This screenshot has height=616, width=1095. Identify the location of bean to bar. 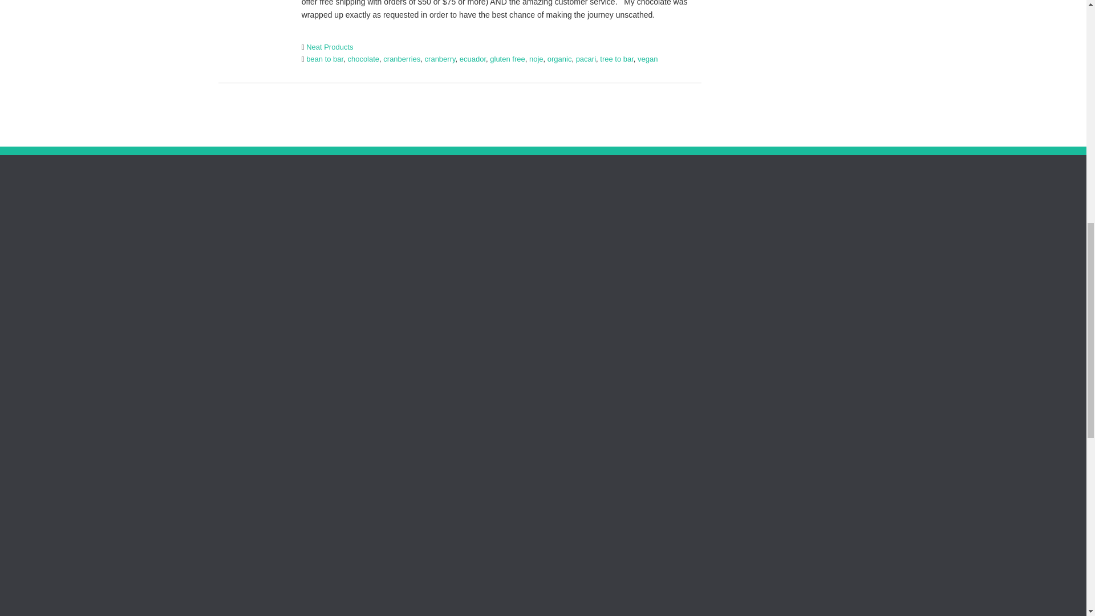
(325, 59).